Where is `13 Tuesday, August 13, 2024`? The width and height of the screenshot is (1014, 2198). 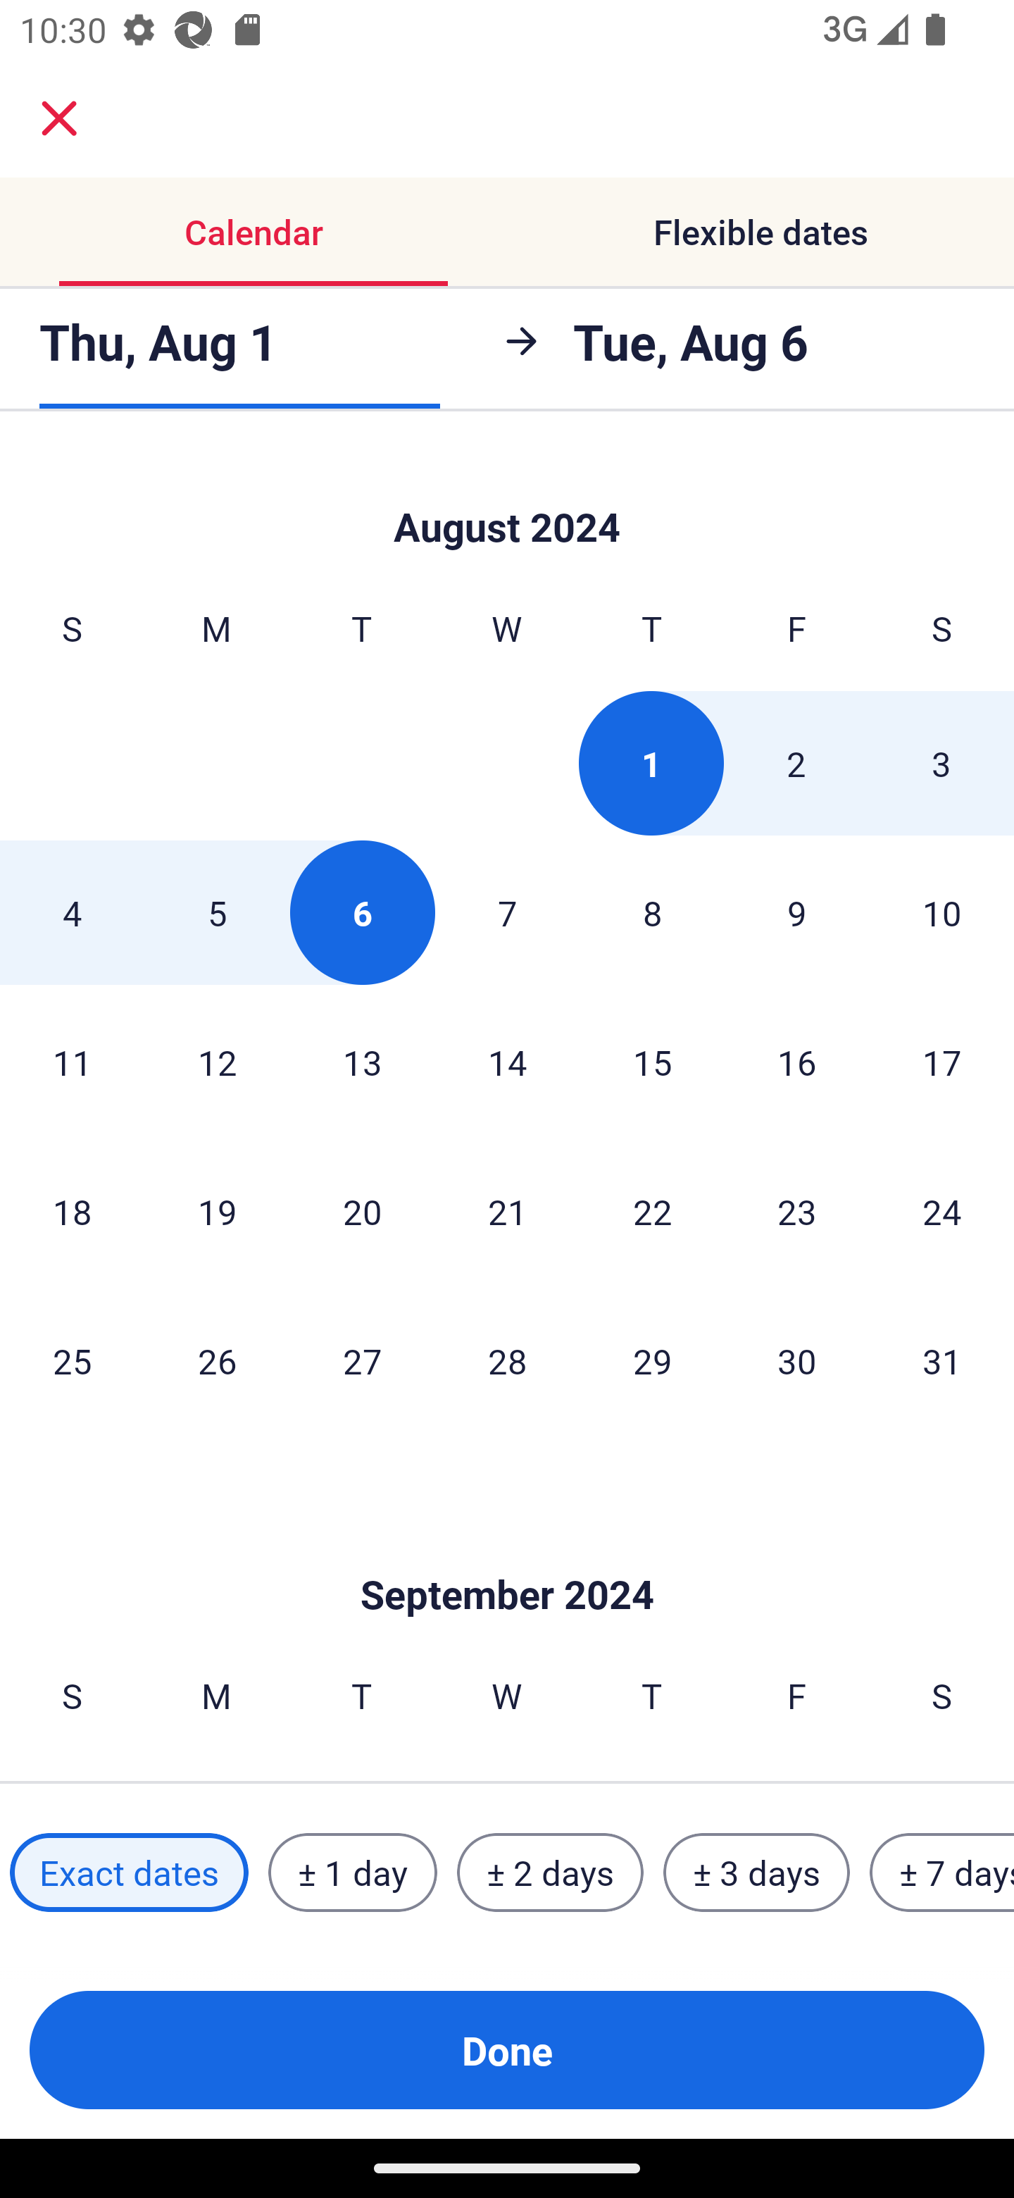
13 Tuesday, August 13, 2024 is located at coordinates (362, 1061).